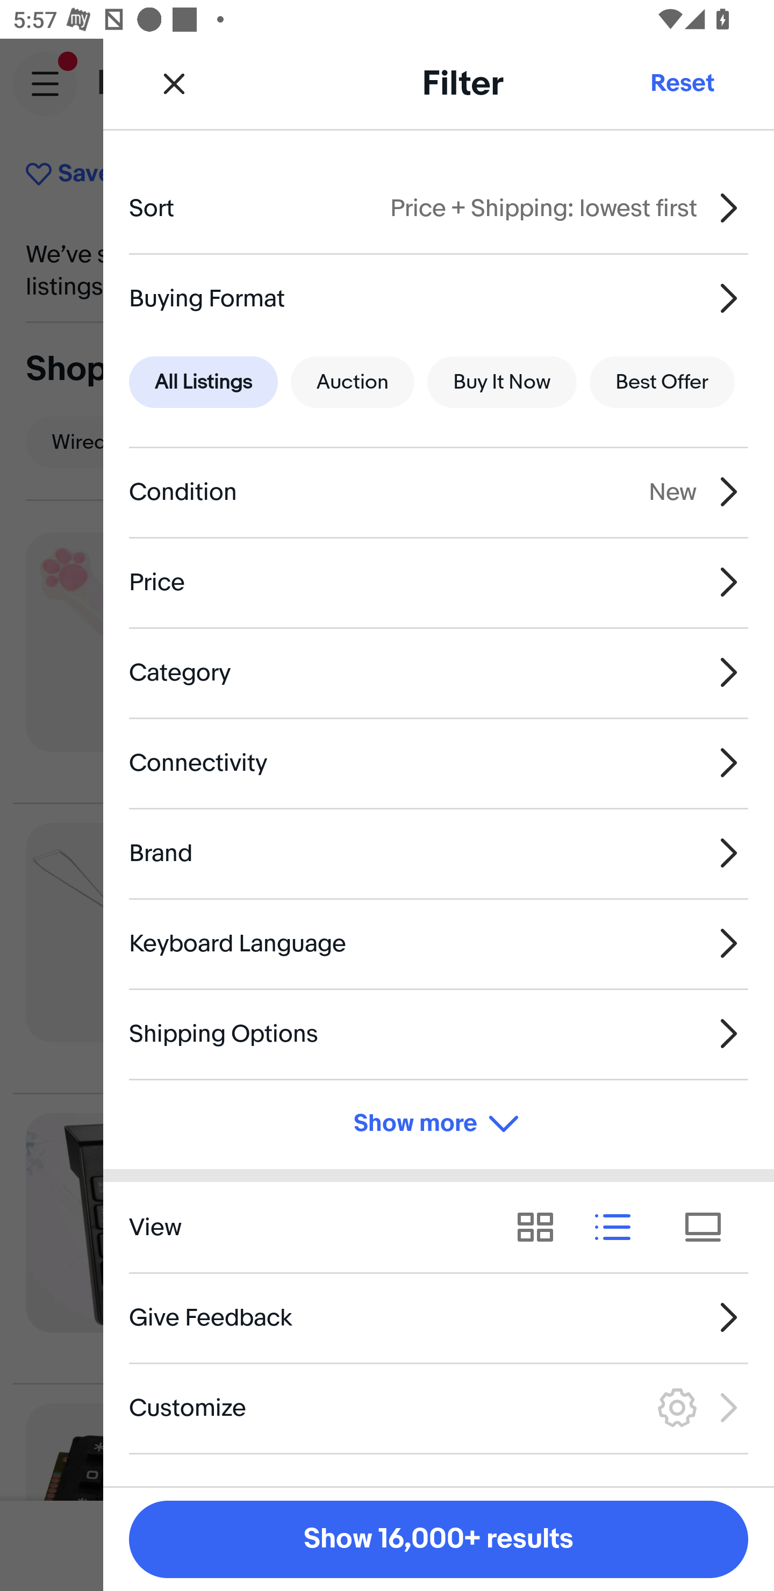 Image resolution: width=774 pixels, height=1591 pixels. I want to click on Category, so click(439, 672).